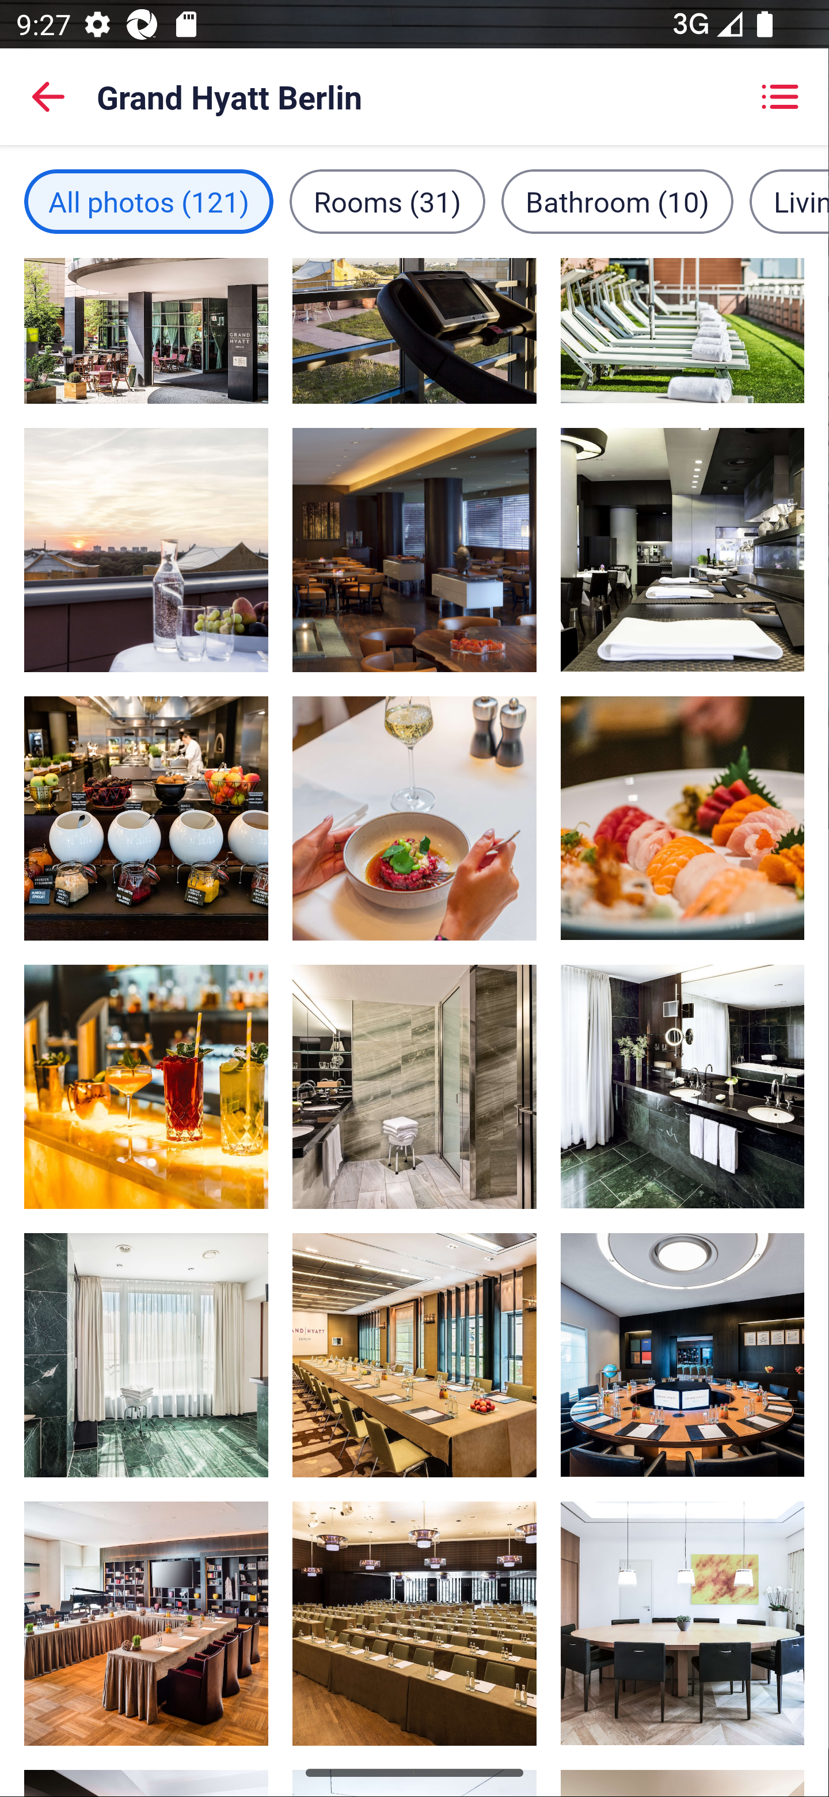 The image size is (829, 1797). Describe the element at coordinates (414, 549) in the screenshot. I see `2 restaurants, Asian cuisine, image` at that location.